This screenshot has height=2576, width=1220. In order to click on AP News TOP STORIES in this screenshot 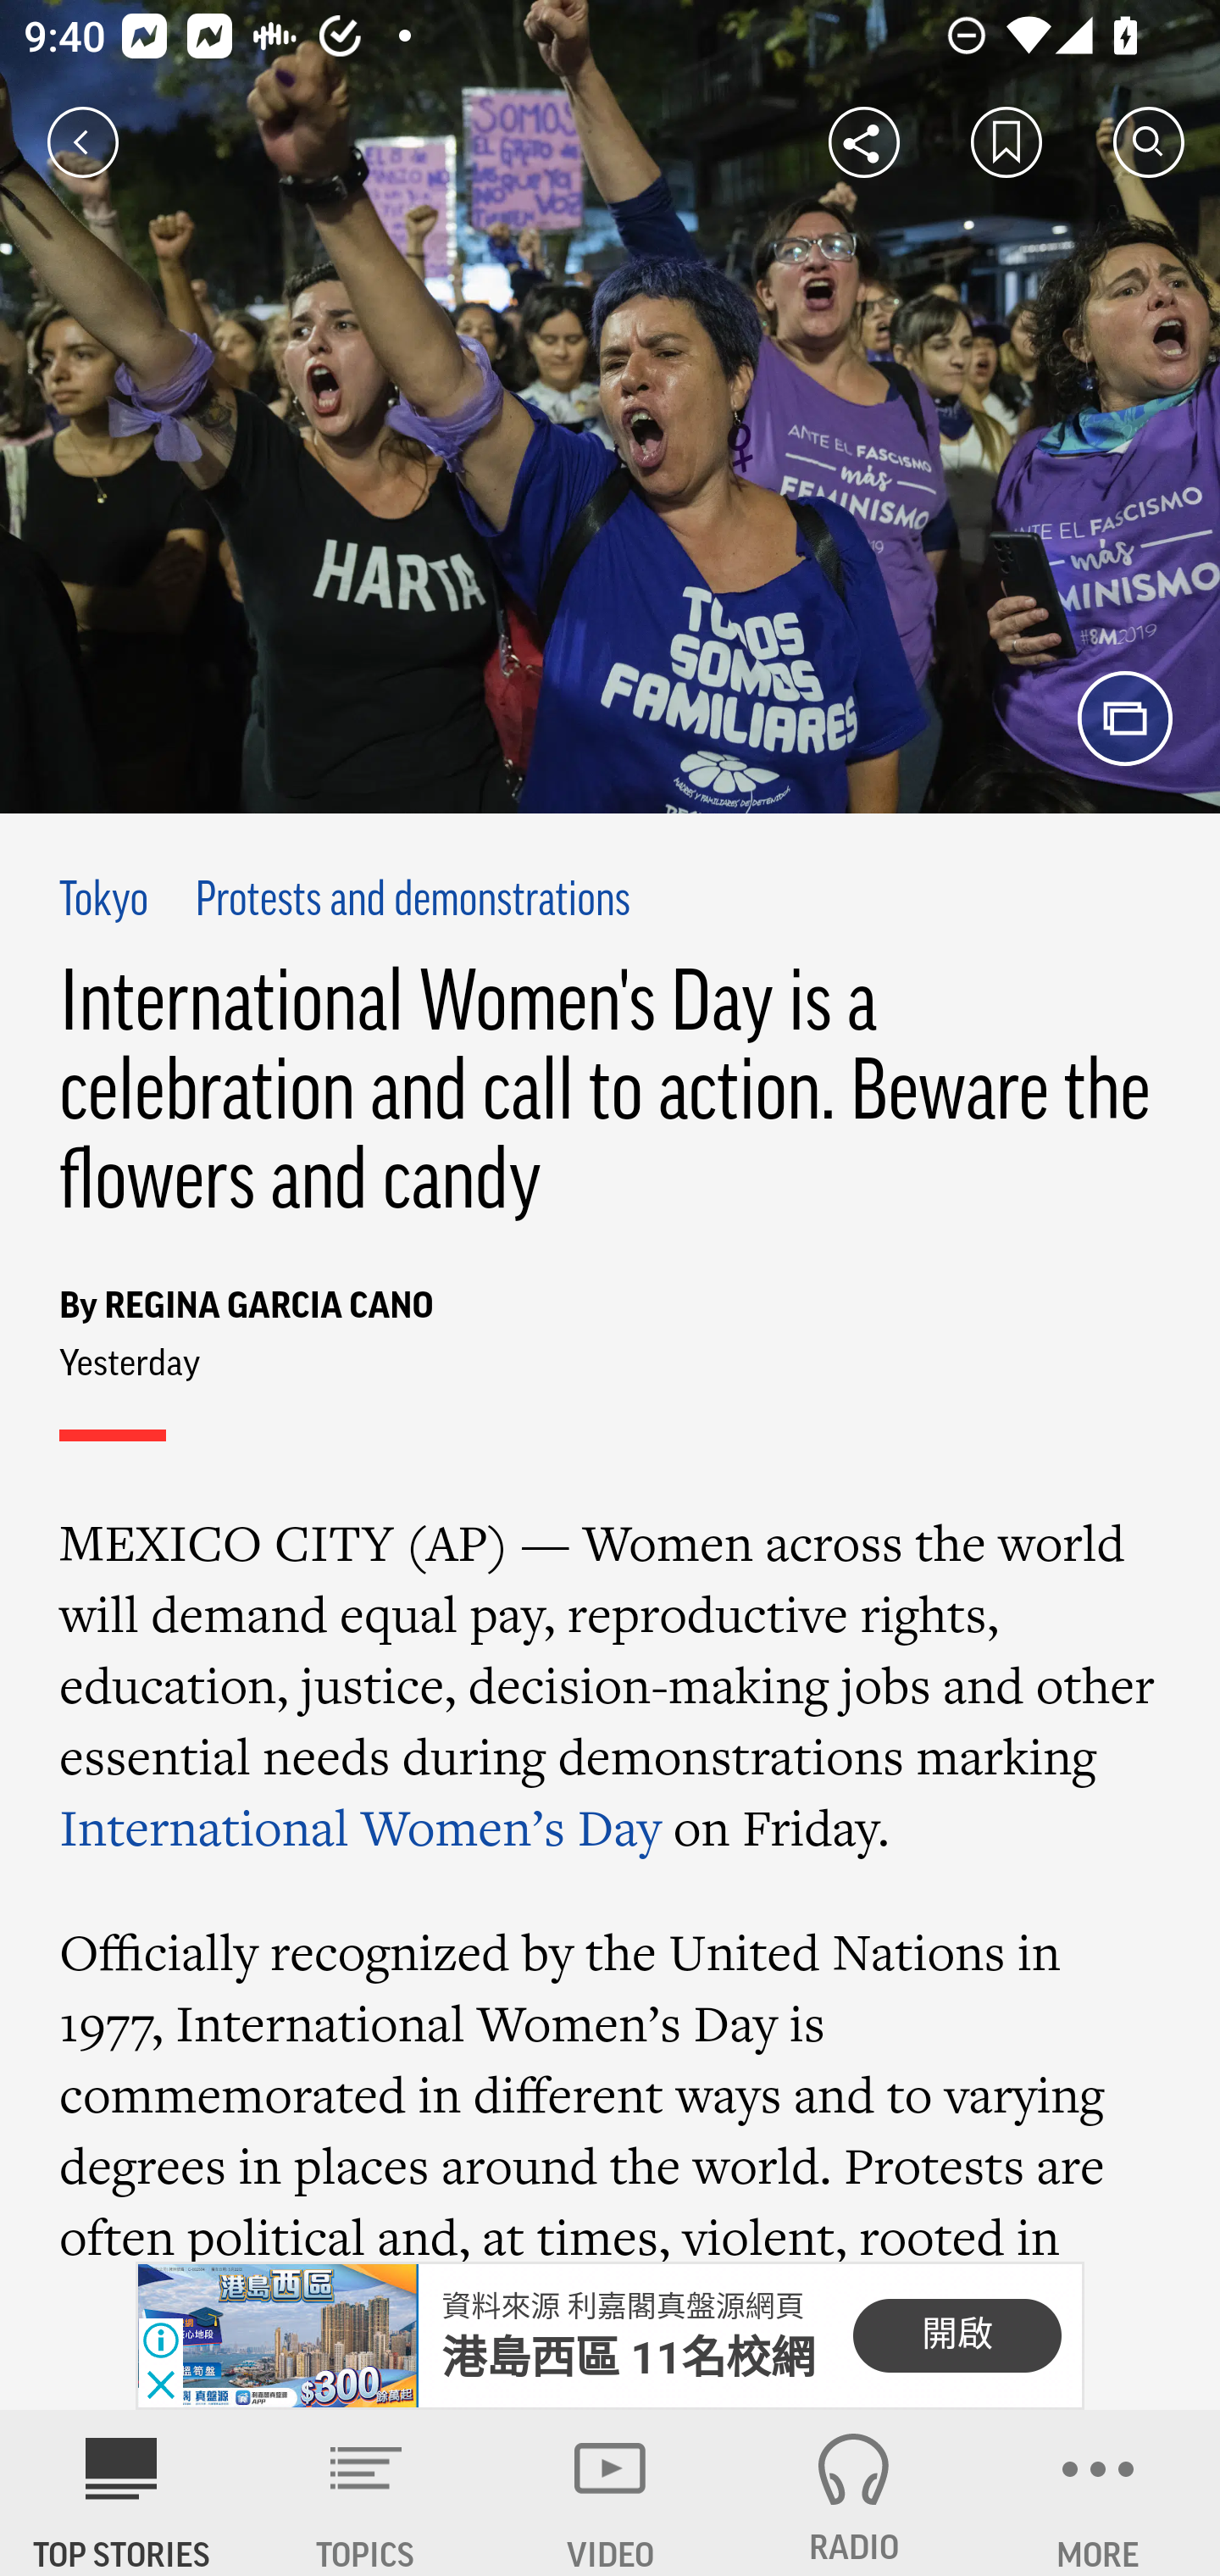, I will do `click(122, 2493)`.